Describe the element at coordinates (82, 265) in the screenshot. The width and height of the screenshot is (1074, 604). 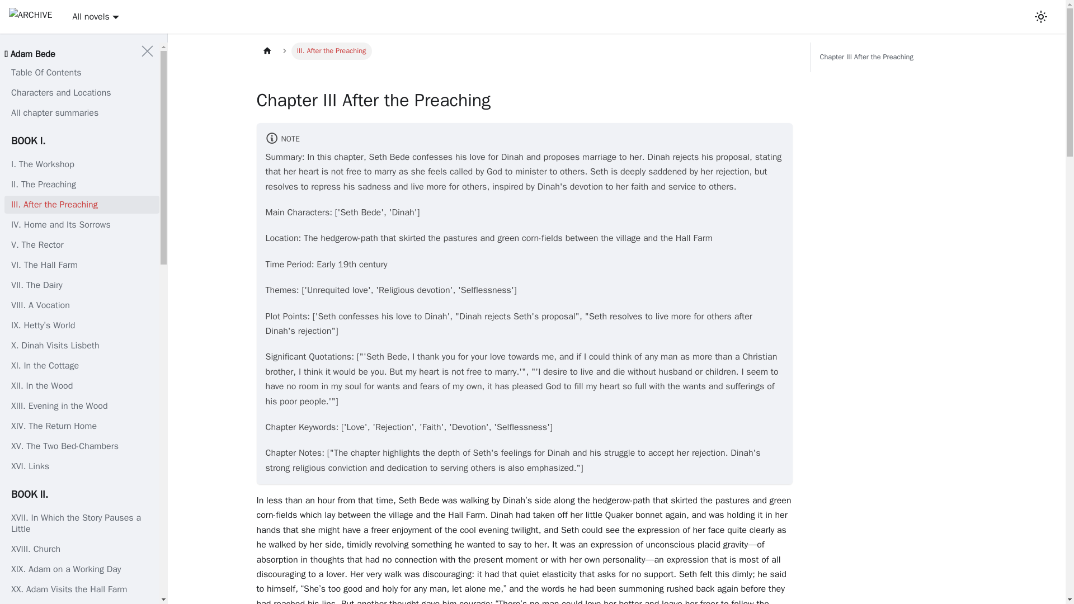
I see `VI. The Hall Farm` at that location.